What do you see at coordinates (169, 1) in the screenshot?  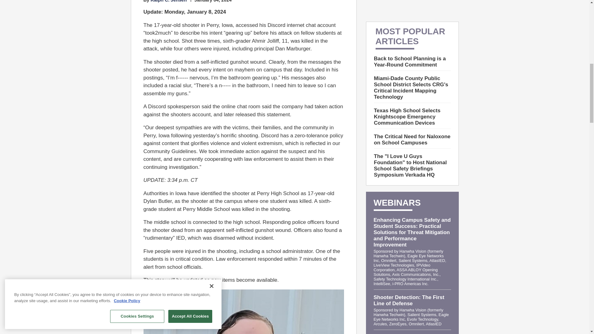 I see `Ralph C. Jensen` at bounding box center [169, 1].